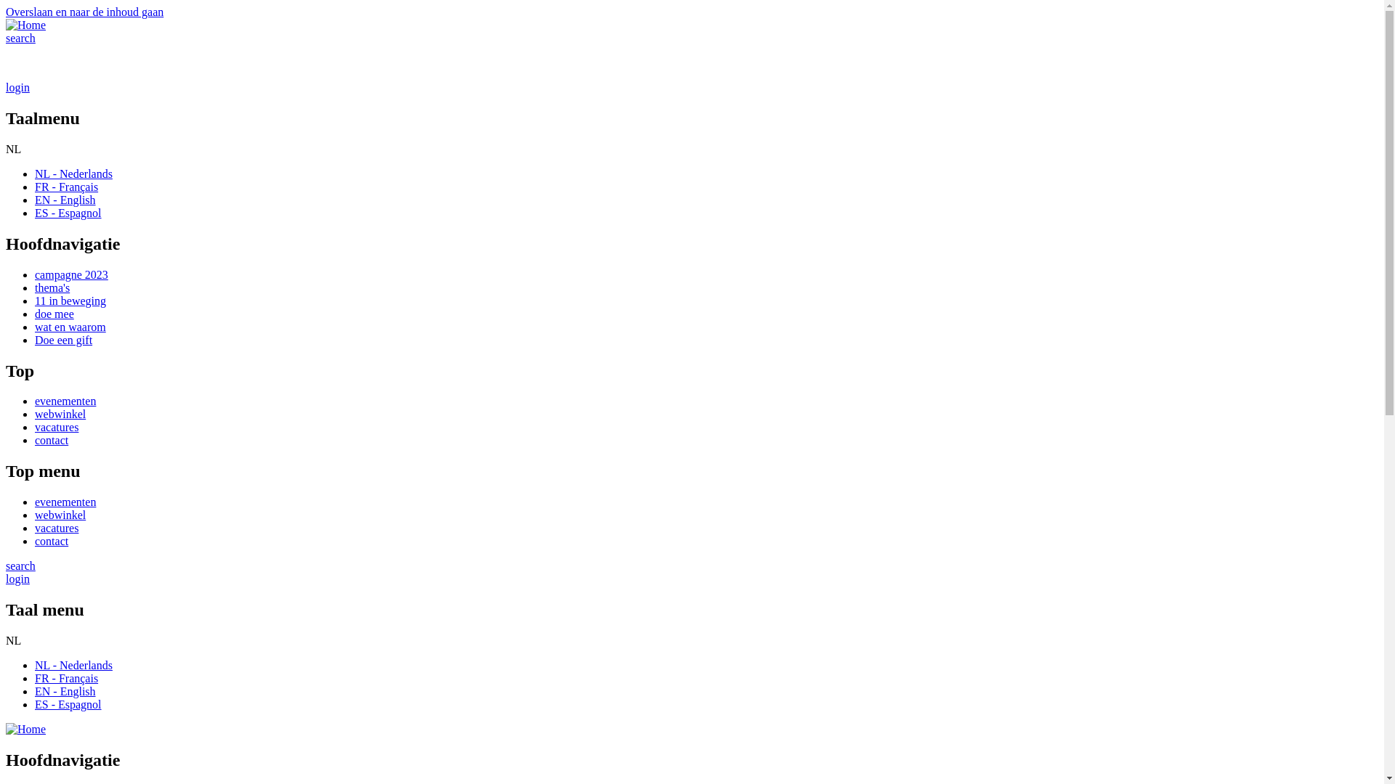  I want to click on webwinkel, so click(60, 414).